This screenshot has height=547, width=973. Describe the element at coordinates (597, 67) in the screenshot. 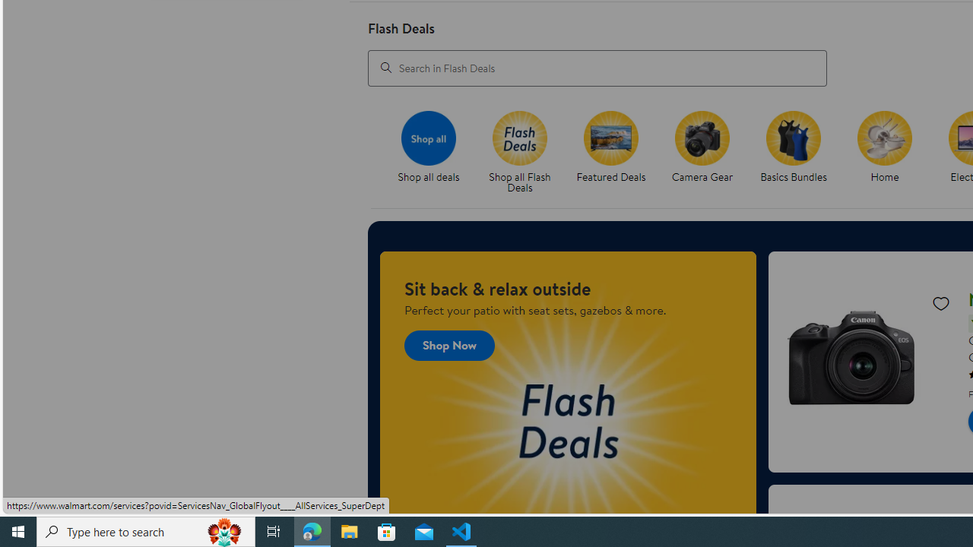

I see `Search in Flash Deals` at that location.